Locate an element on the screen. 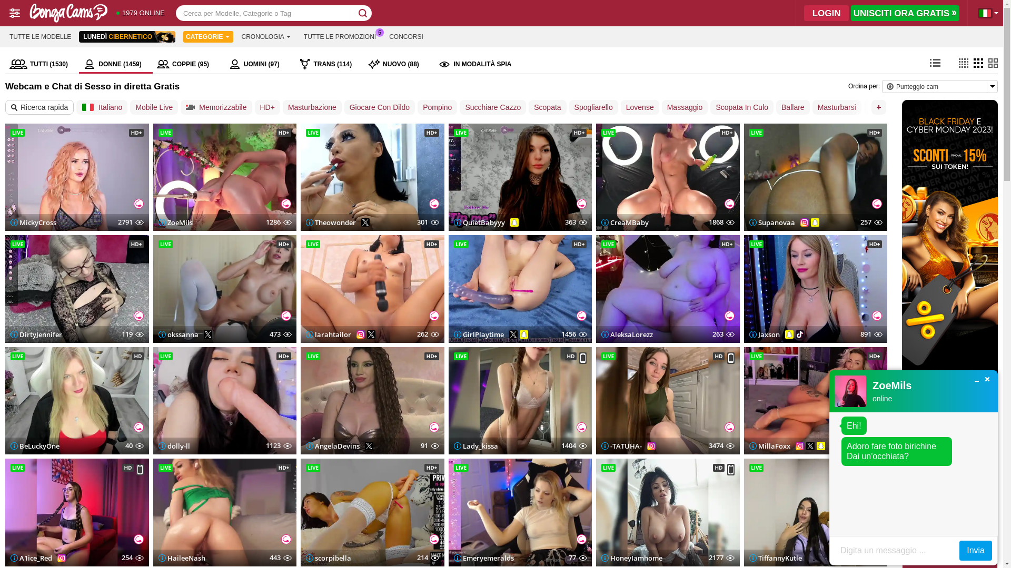  okssanna is located at coordinates (178, 334).